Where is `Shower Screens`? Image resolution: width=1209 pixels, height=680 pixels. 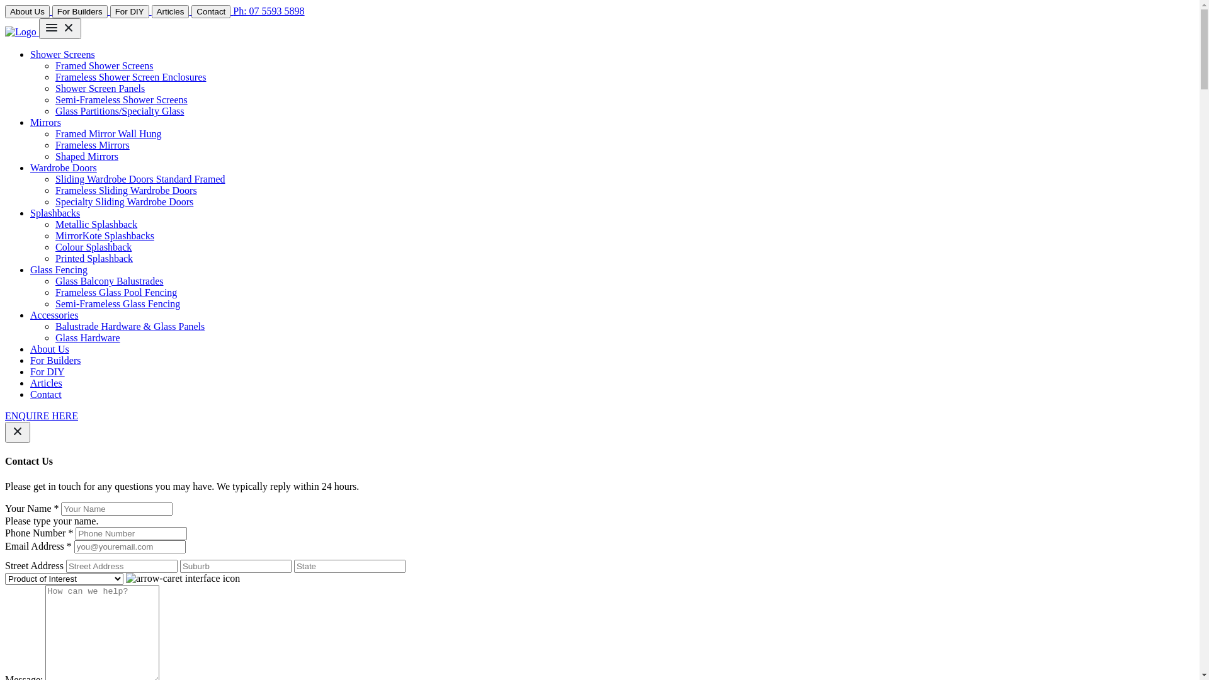 Shower Screens is located at coordinates (63, 54).